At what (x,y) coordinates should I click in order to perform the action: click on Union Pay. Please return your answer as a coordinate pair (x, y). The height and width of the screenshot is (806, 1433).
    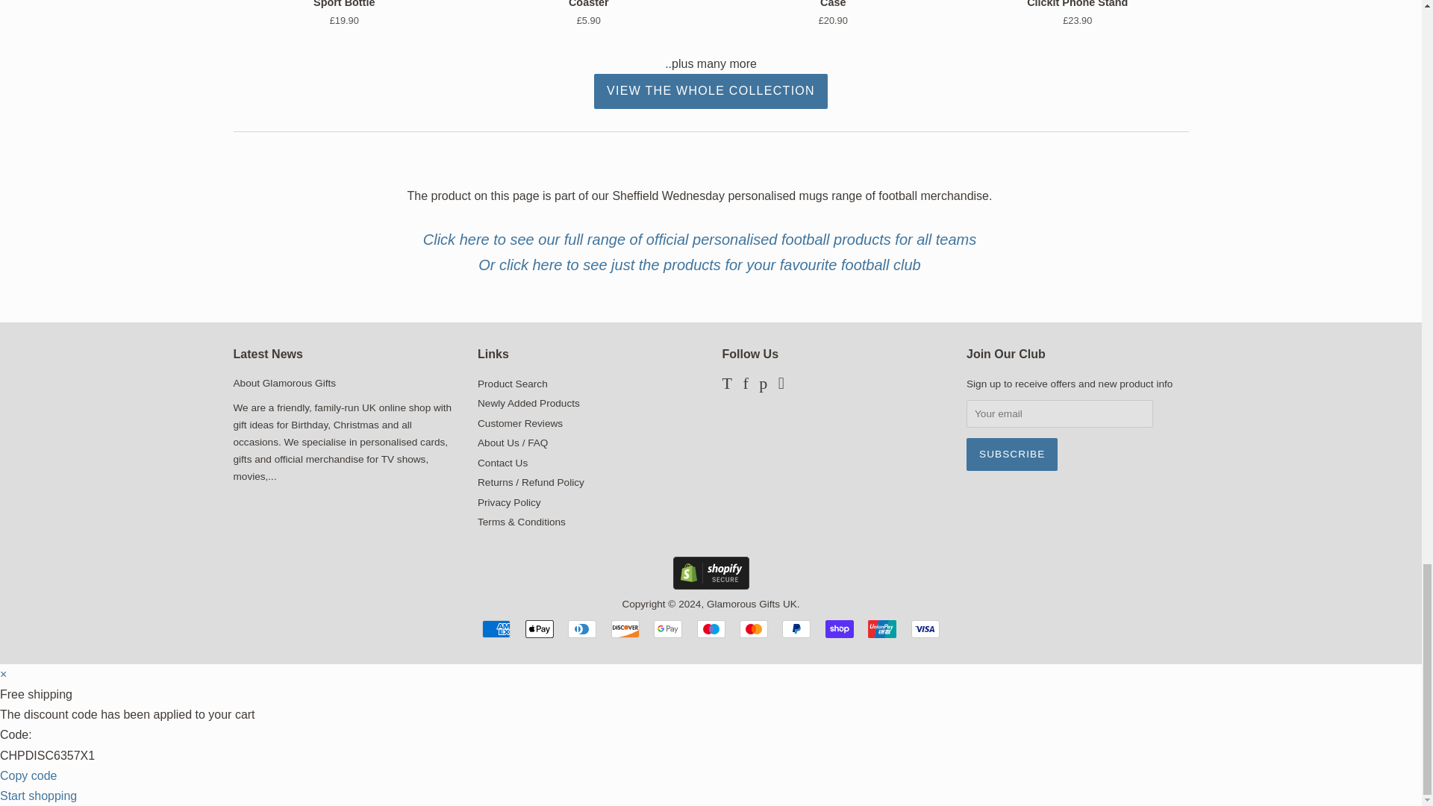
    Looking at the image, I should click on (882, 628).